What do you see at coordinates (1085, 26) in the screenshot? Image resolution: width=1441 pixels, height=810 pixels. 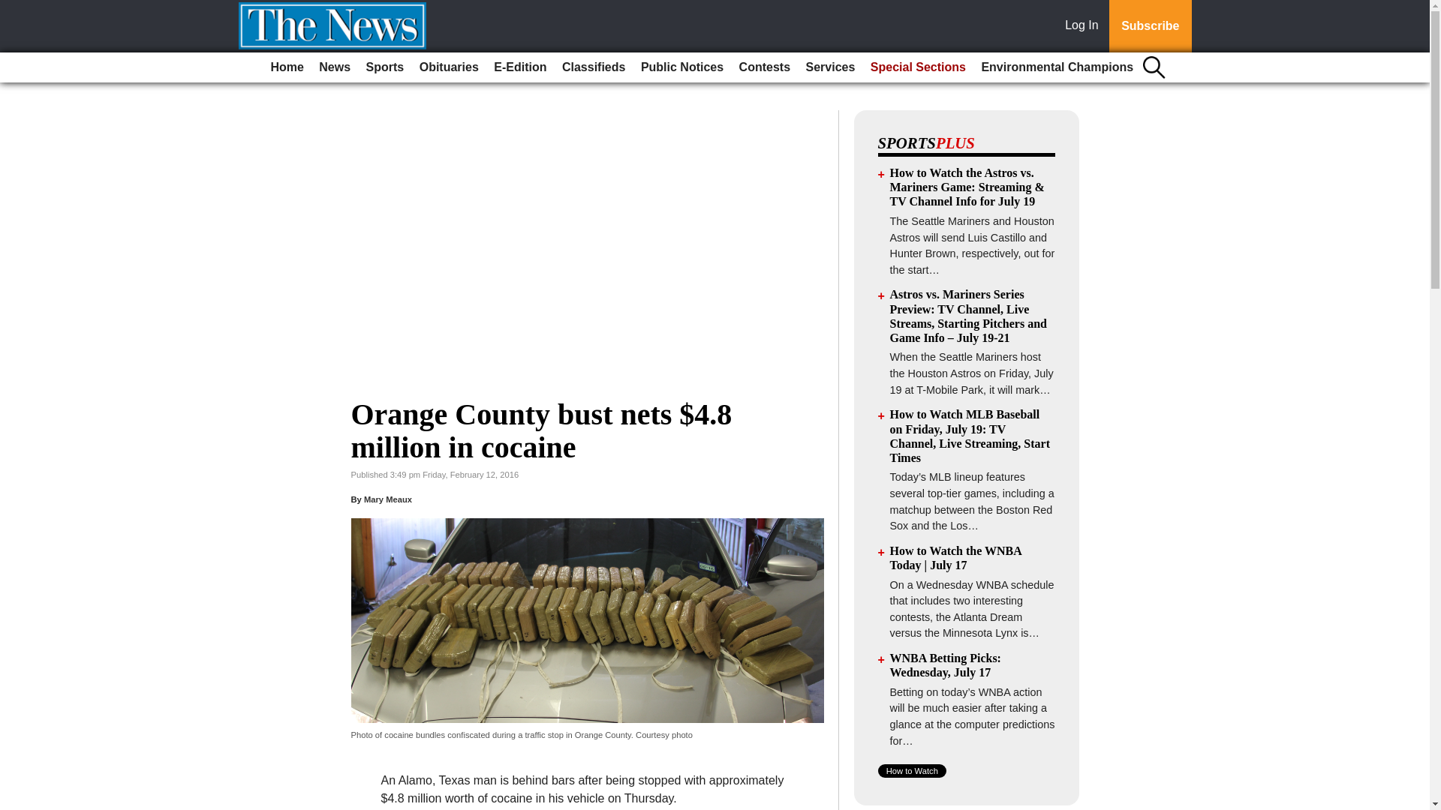 I see `Log In` at bounding box center [1085, 26].